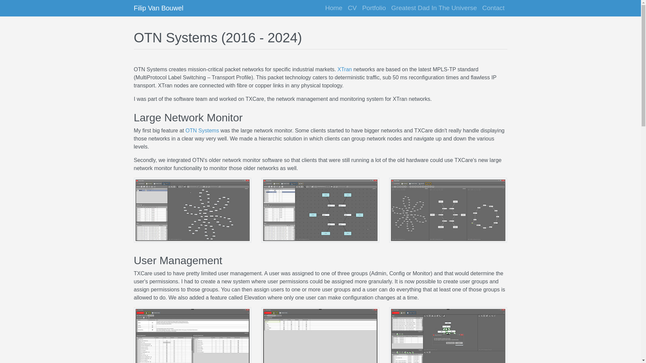 This screenshot has width=646, height=363. Describe the element at coordinates (434, 8) in the screenshot. I see `Greatest Dad In The Universe` at that location.